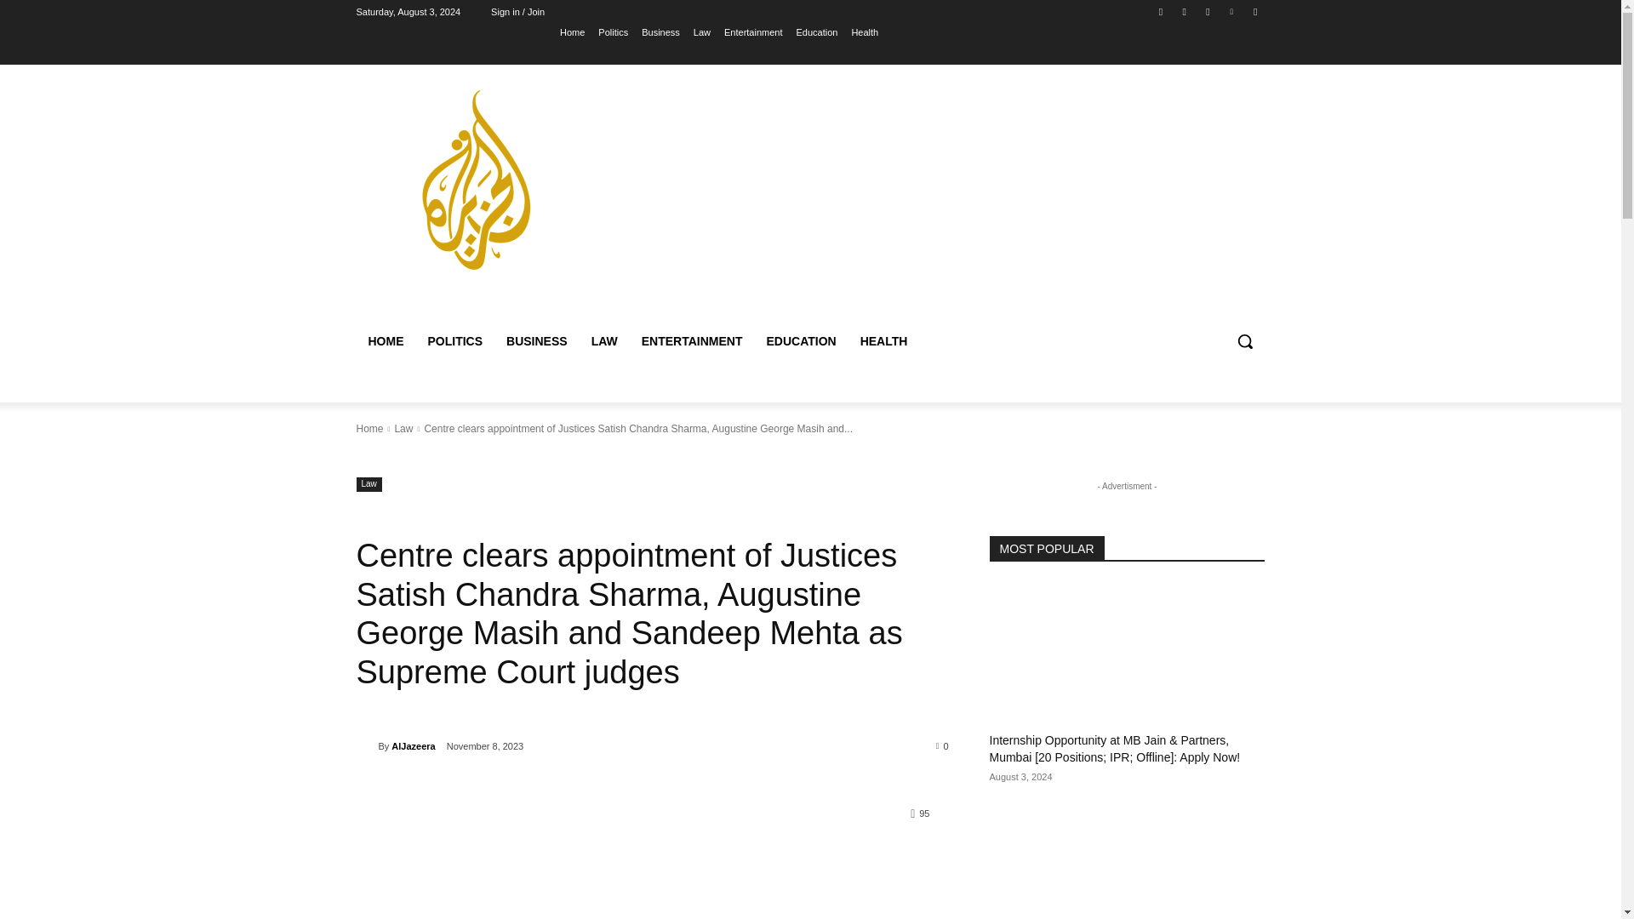 The height and width of the screenshot is (919, 1634). I want to click on Entertainment, so click(752, 31).